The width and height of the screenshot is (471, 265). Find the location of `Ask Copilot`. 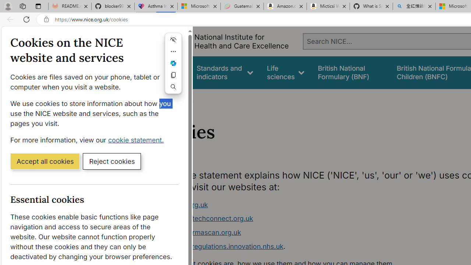

Ask Copilot is located at coordinates (173, 63).